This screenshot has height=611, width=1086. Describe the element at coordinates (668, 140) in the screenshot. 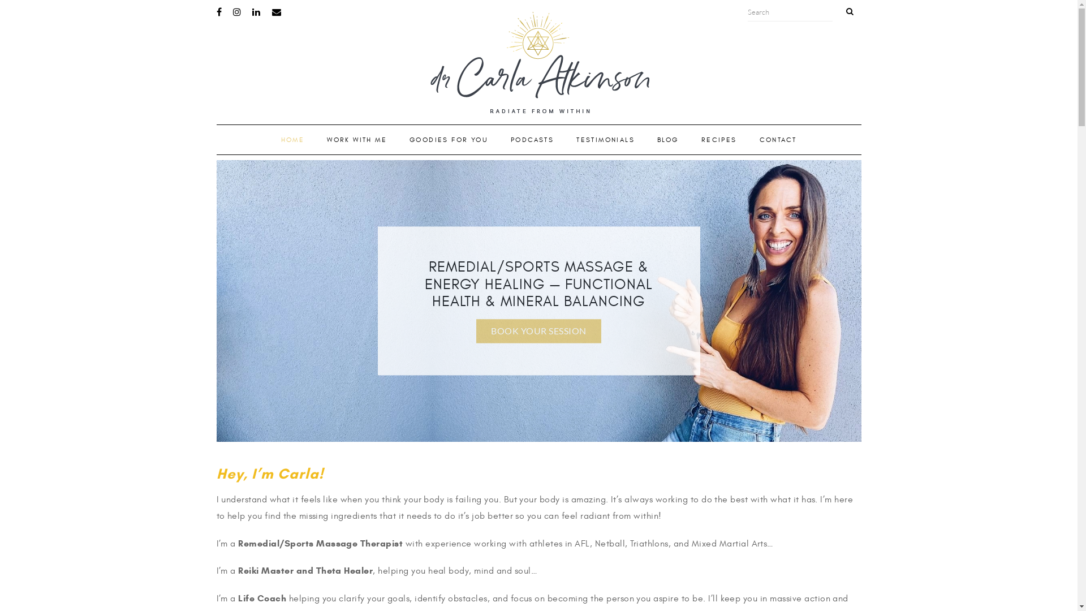

I see `BLOG` at that location.